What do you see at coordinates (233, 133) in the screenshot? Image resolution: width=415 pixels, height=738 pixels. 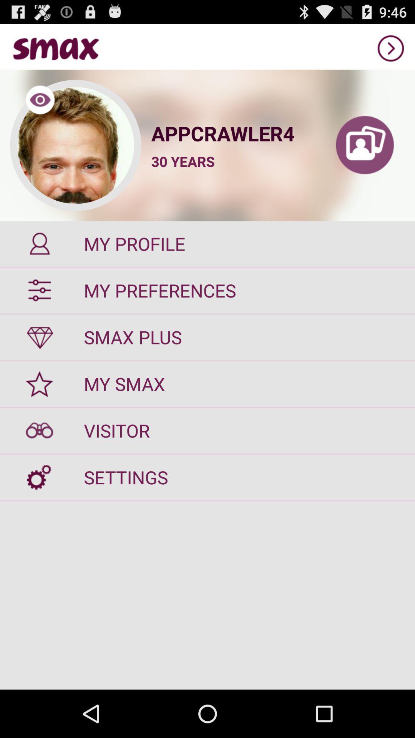 I see `tap the appcrawler4 item` at bounding box center [233, 133].